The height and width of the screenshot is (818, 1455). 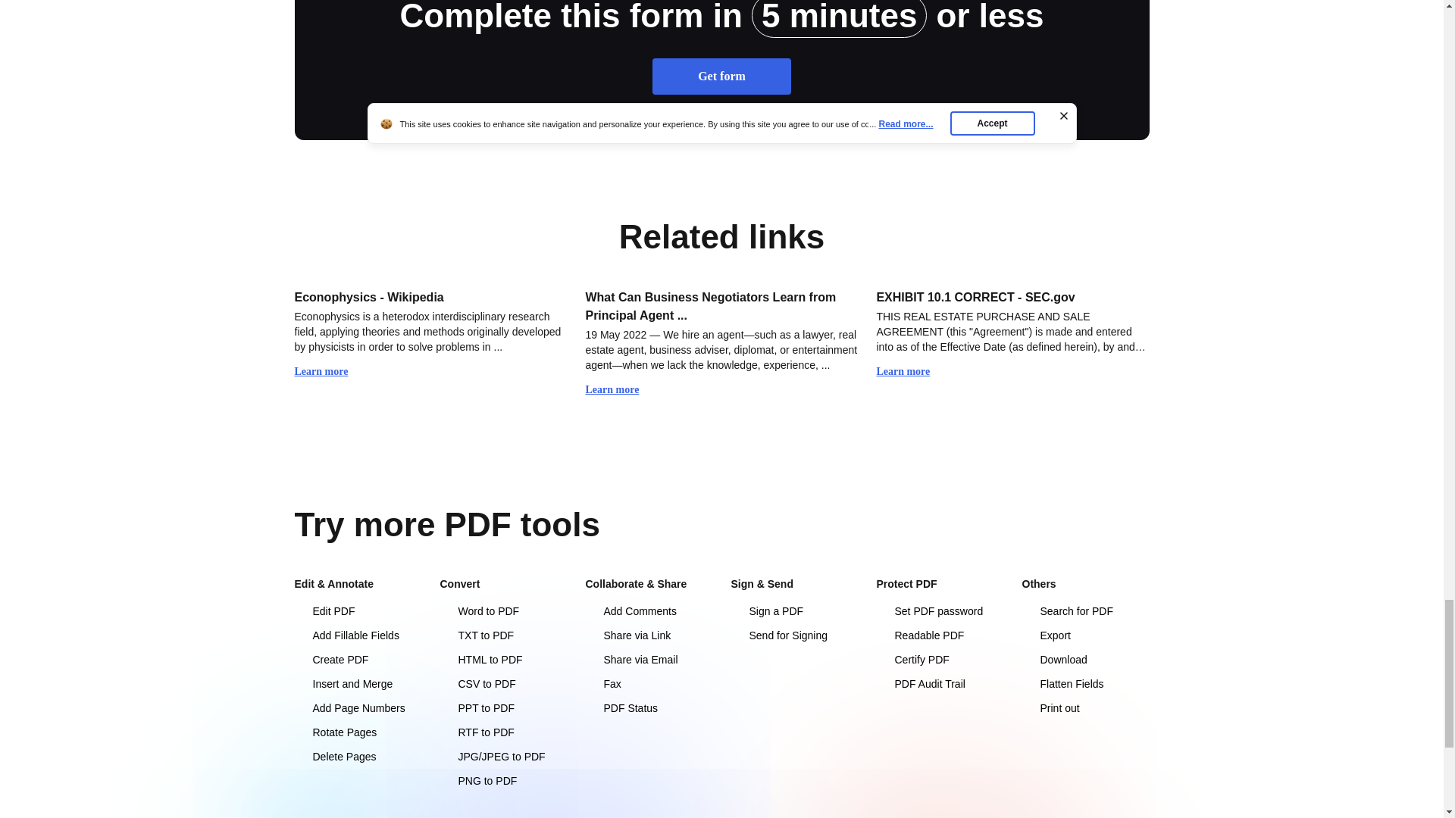 I want to click on Create PDF, so click(x=358, y=659).